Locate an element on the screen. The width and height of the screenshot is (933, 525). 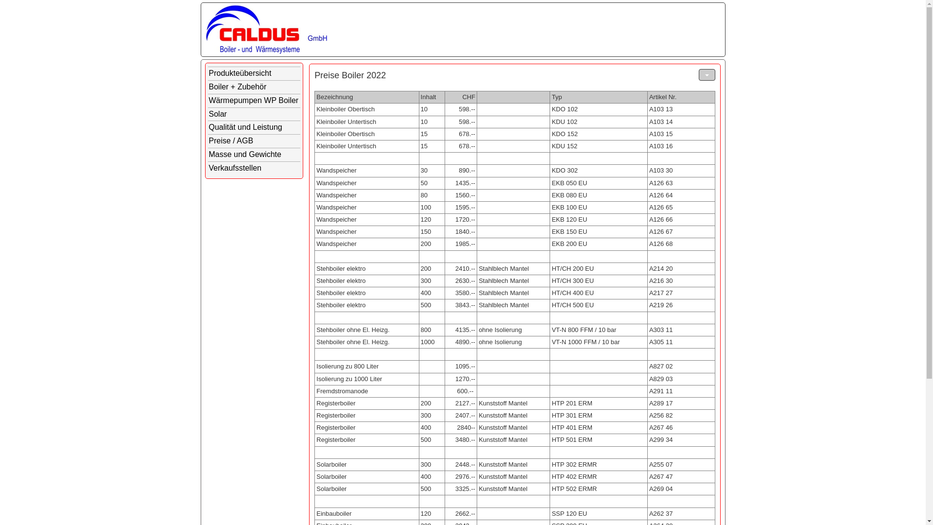
Preise / AGB is located at coordinates (255, 141).